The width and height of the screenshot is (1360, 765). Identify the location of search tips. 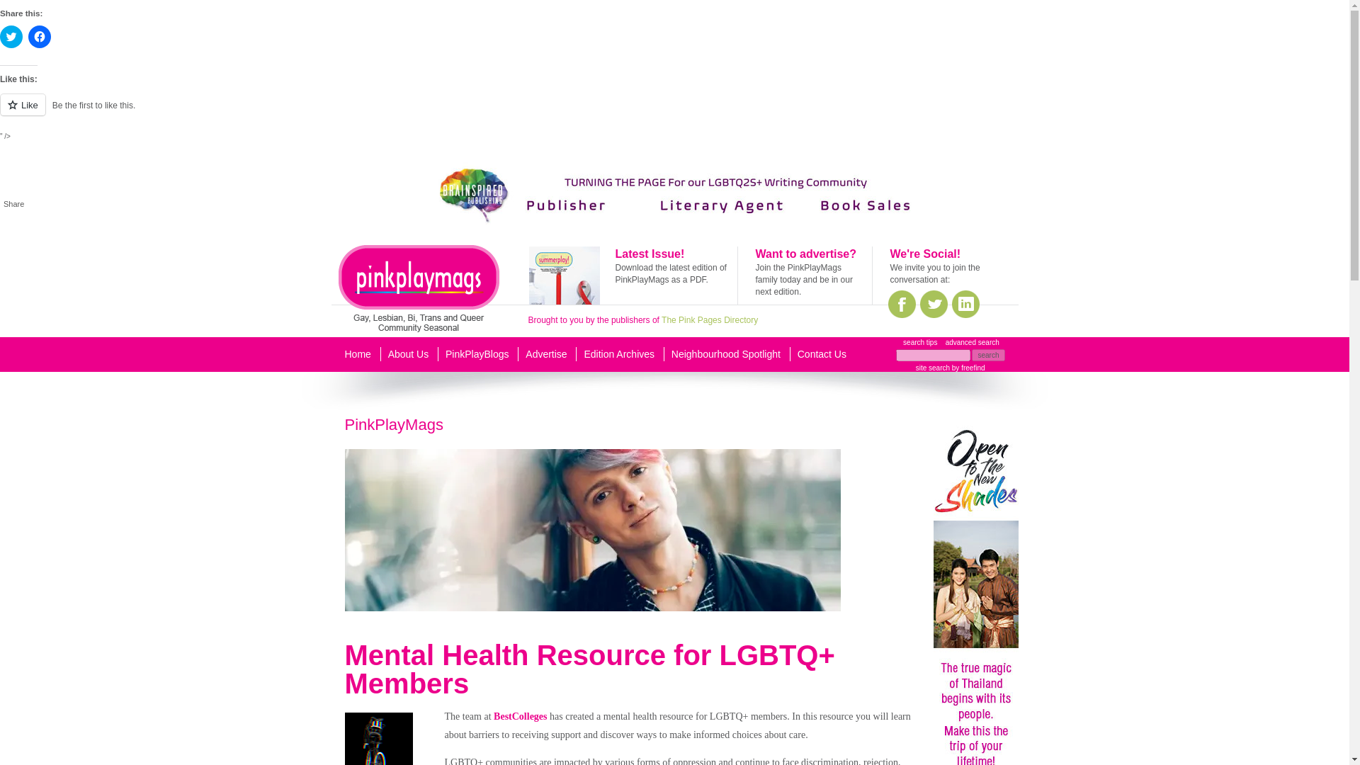
(919, 343).